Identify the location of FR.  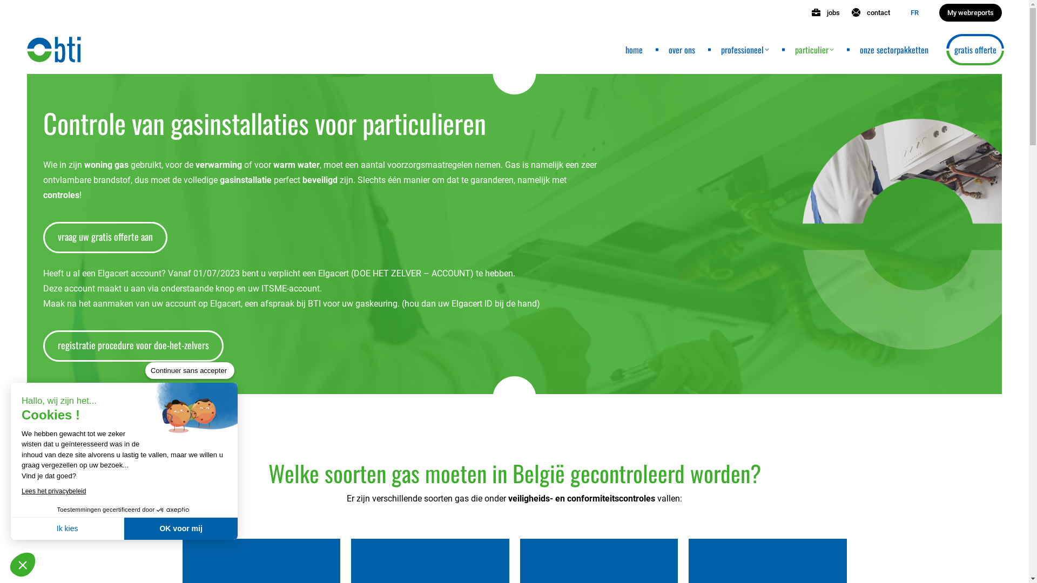
(915, 13).